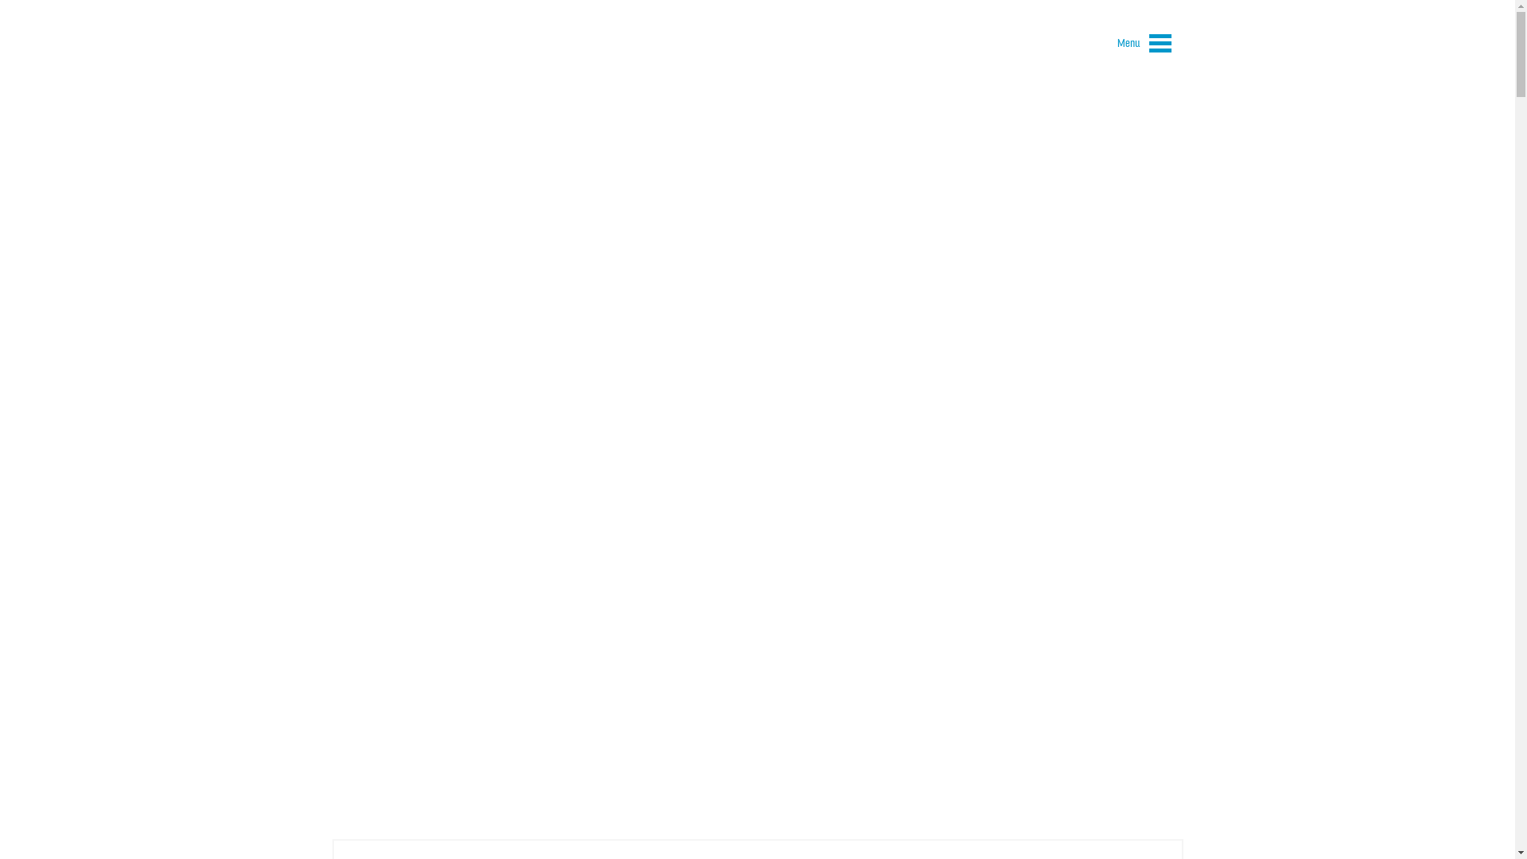 This screenshot has width=1527, height=859. What do you see at coordinates (1144, 46) in the screenshot?
I see `Menu` at bounding box center [1144, 46].